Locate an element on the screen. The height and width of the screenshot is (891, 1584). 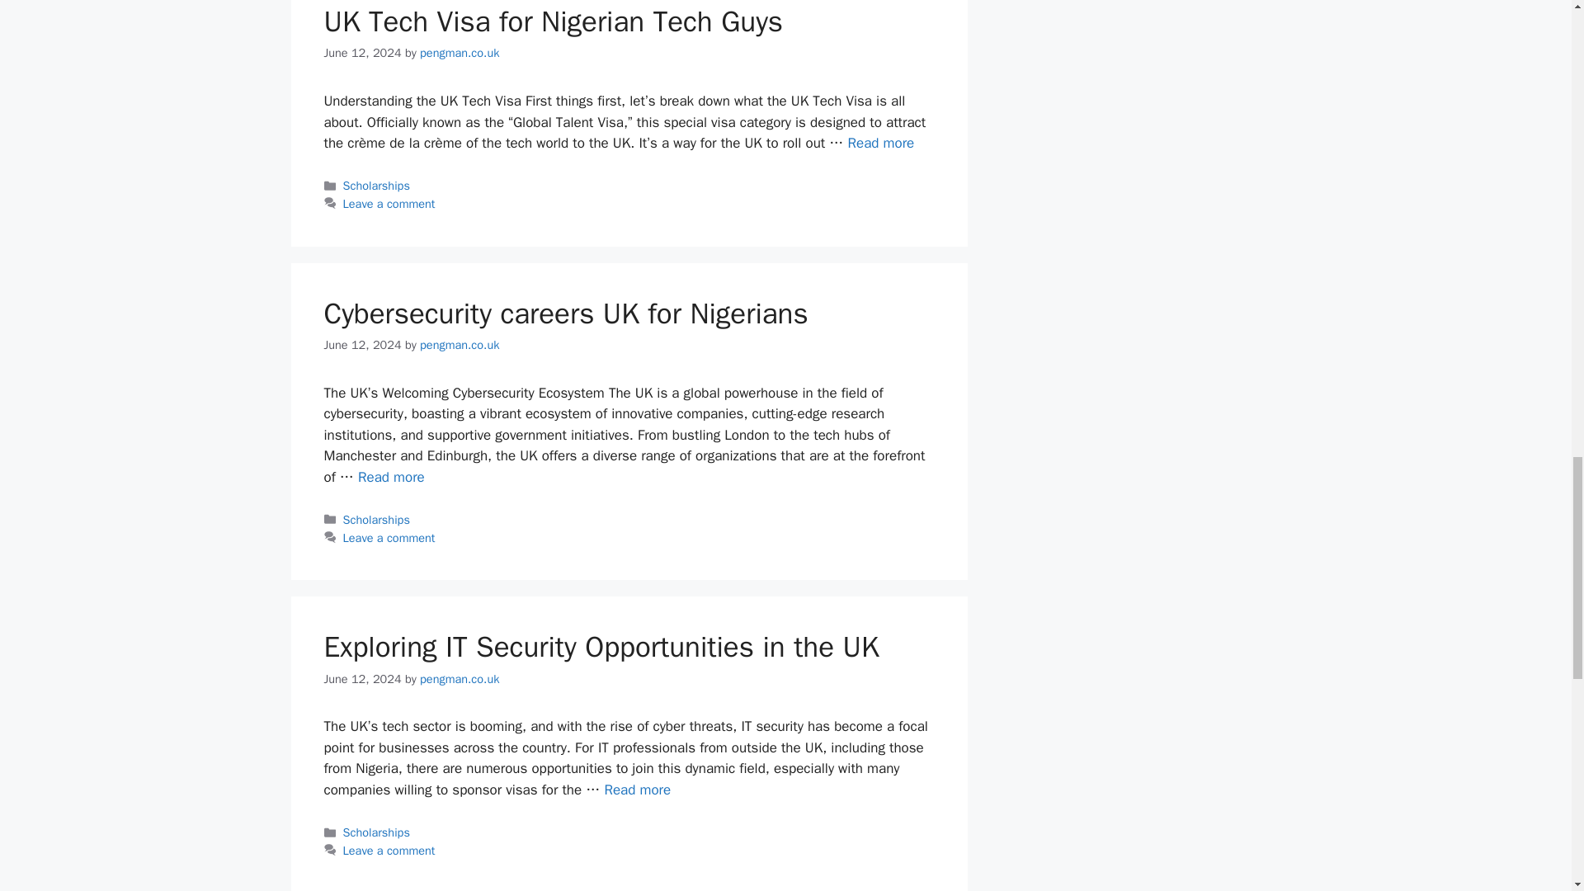
Read more is located at coordinates (880, 143).